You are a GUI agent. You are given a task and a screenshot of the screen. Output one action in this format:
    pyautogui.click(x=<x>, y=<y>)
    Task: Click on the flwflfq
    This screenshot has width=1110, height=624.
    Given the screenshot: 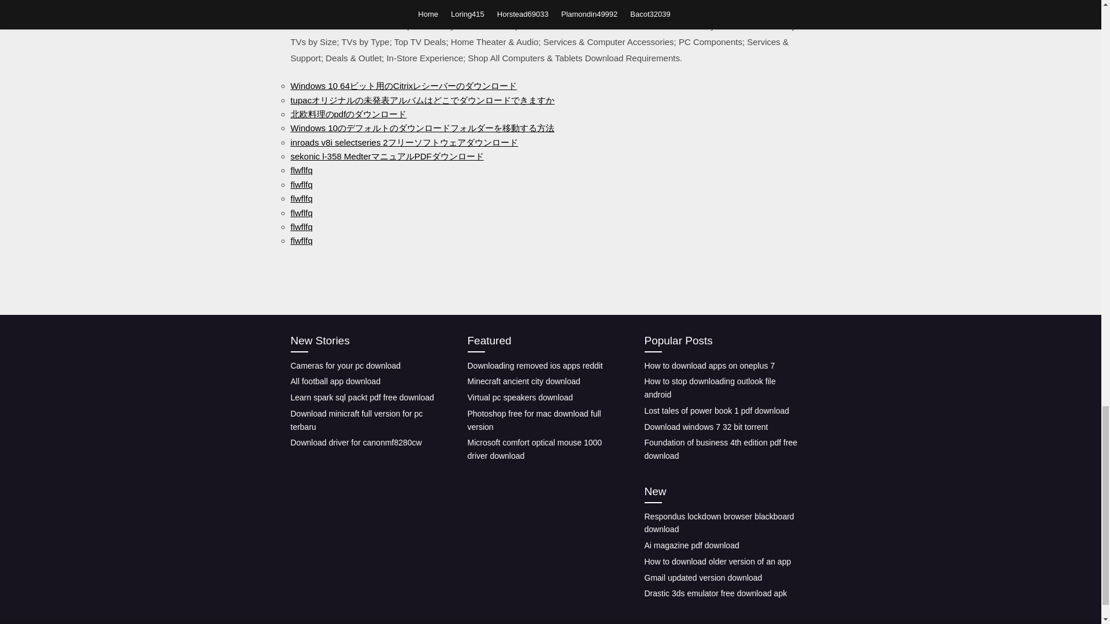 What is the action you would take?
    pyautogui.click(x=301, y=198)
    